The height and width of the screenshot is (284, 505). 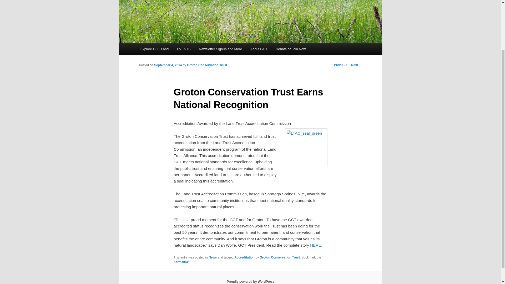 I want to click on EVENTS, so click(x=184, y=49).